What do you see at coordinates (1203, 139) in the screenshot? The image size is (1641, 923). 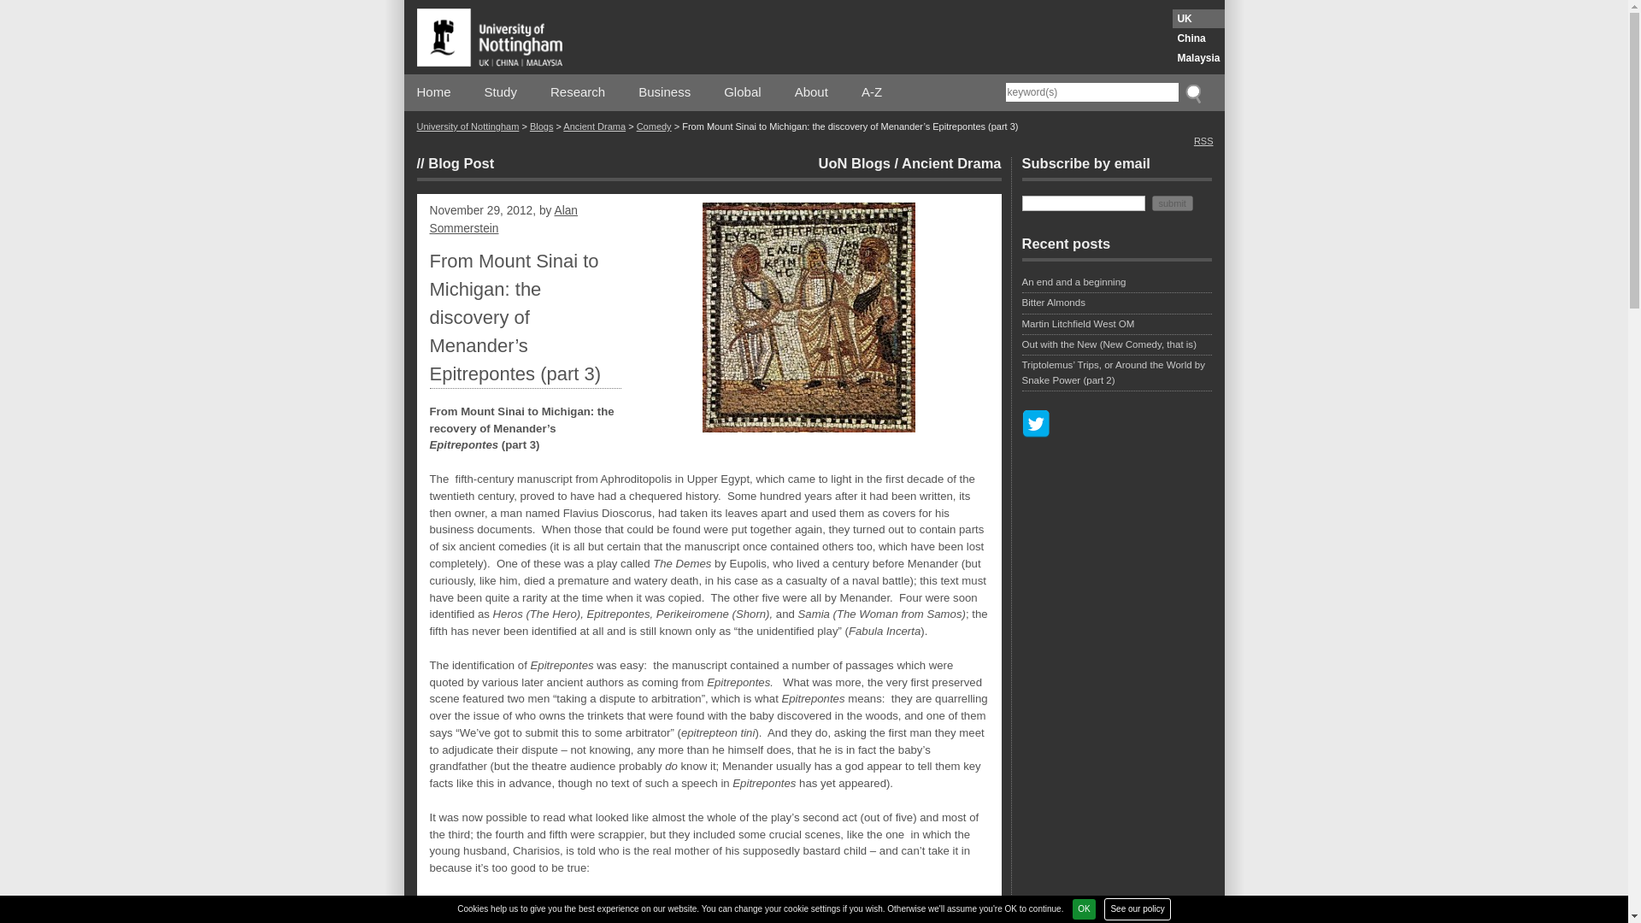 I see `RSS` at bounding box center [1203, 139].